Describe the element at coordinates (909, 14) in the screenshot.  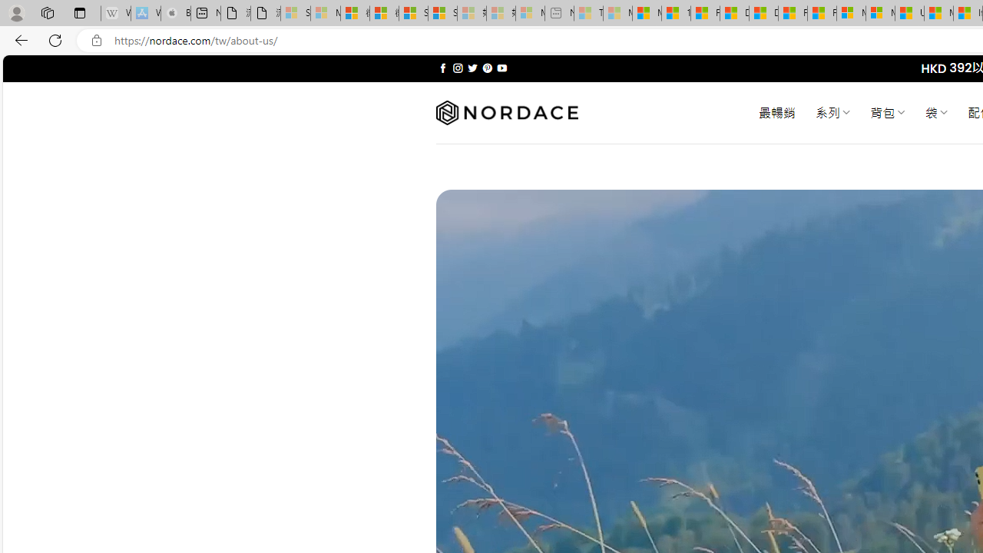
I see `US Heat Deaths Soared To Record High Last Year` at that location.